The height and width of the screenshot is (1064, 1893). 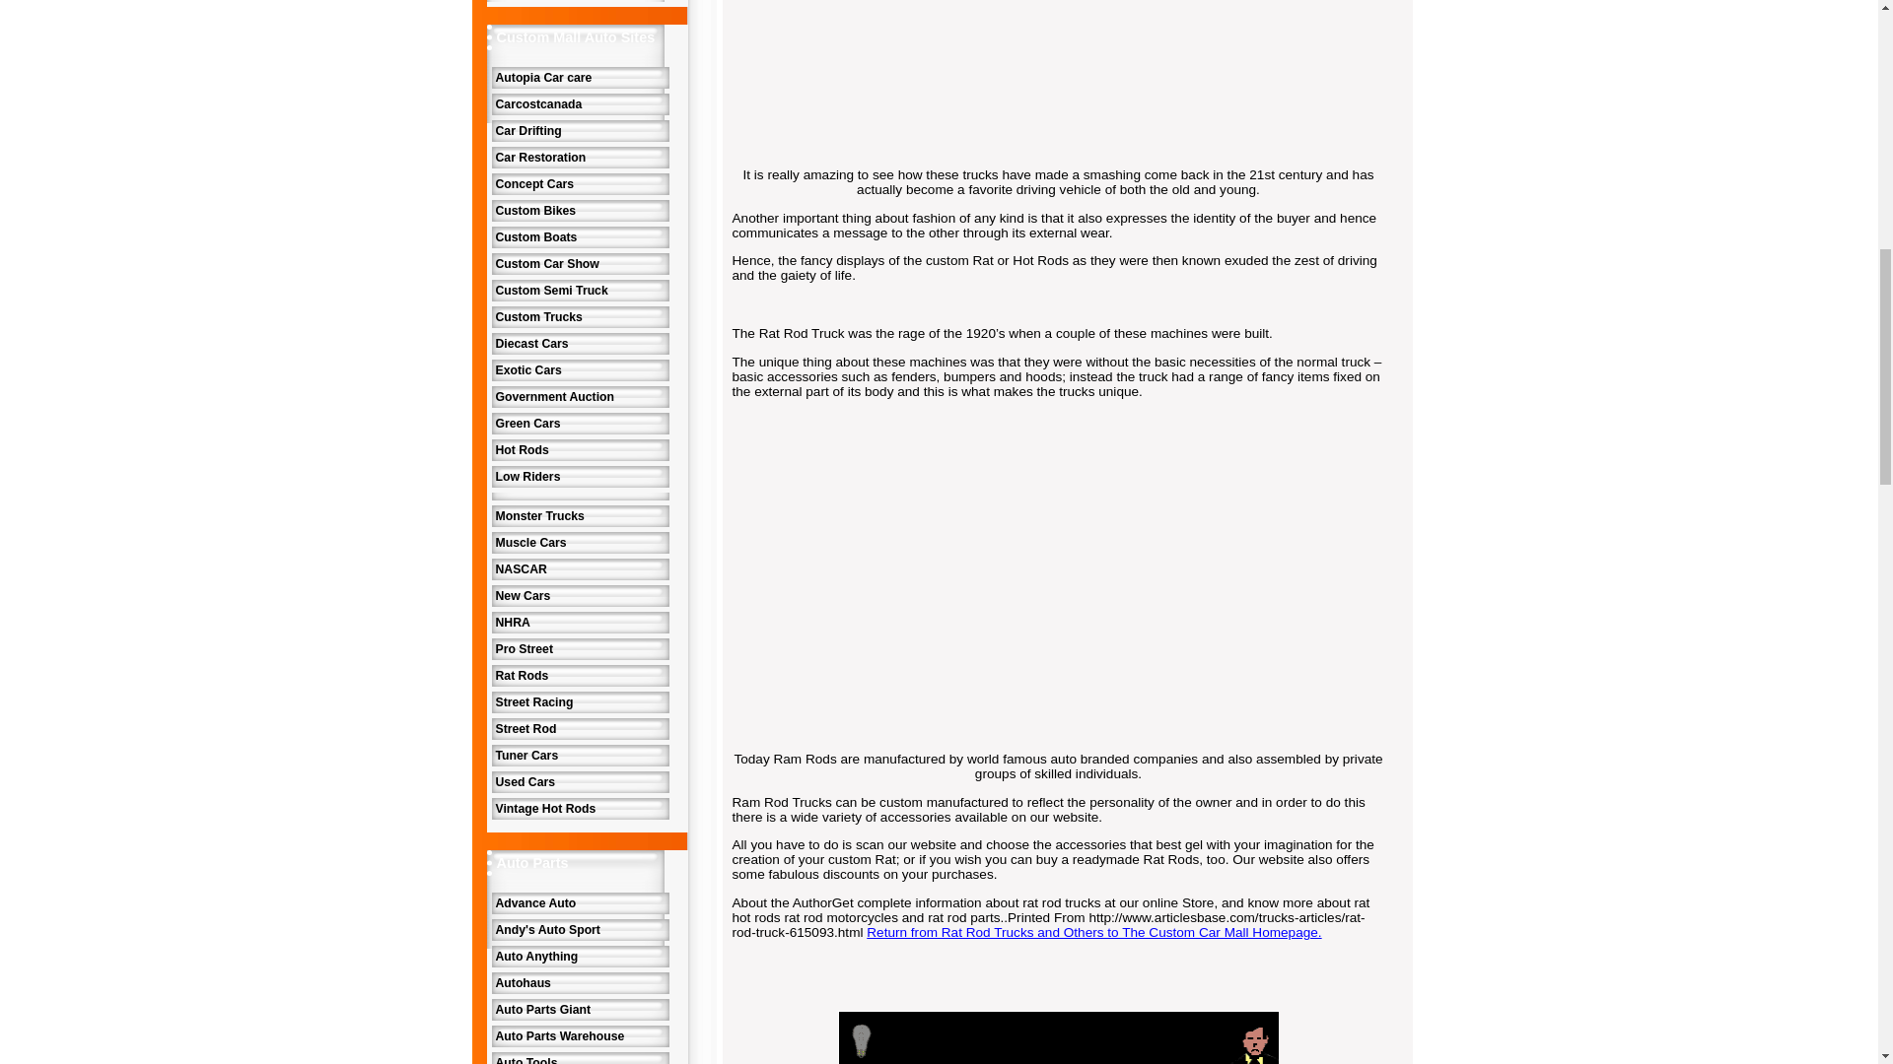 I want to click on Muscle Cars, so click(x=579, y=542).